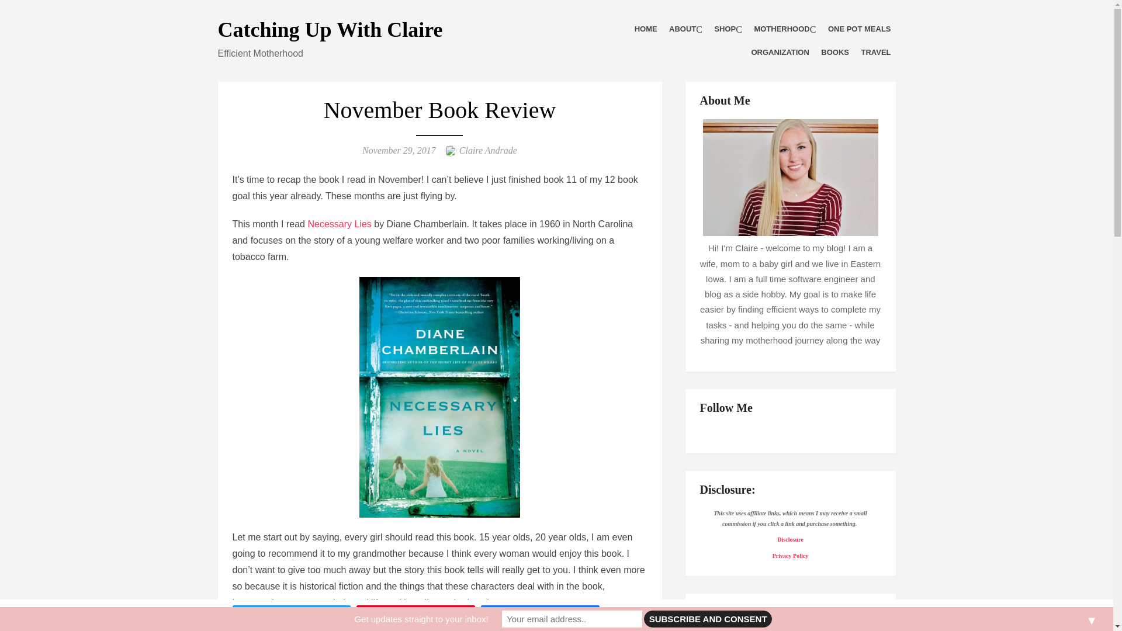  What do you see at coordinates (835, 53) in the screenshot?
I see `BOOKS` at bounding box center [835, 53].